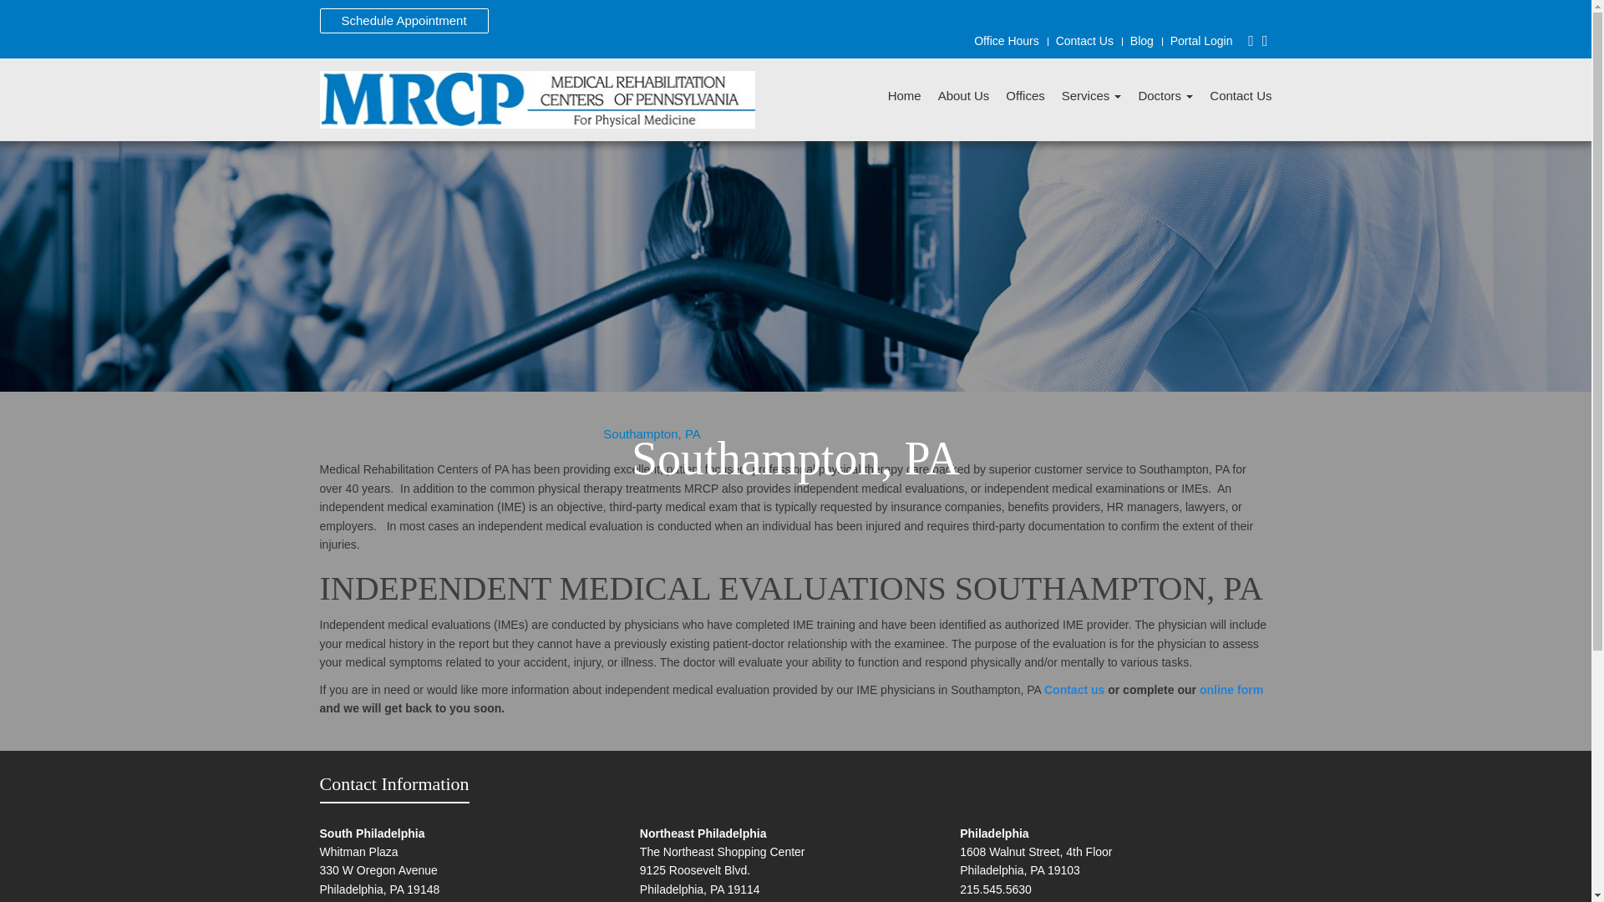 The height and width of the screenshot is (902, 1604). I want to click on Home, so click(336, 433).